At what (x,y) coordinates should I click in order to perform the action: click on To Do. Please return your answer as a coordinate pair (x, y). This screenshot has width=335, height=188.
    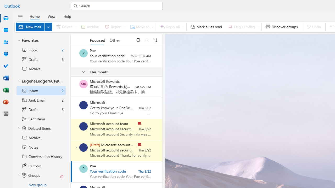
    Looking at the image, I should click on (6, 66).